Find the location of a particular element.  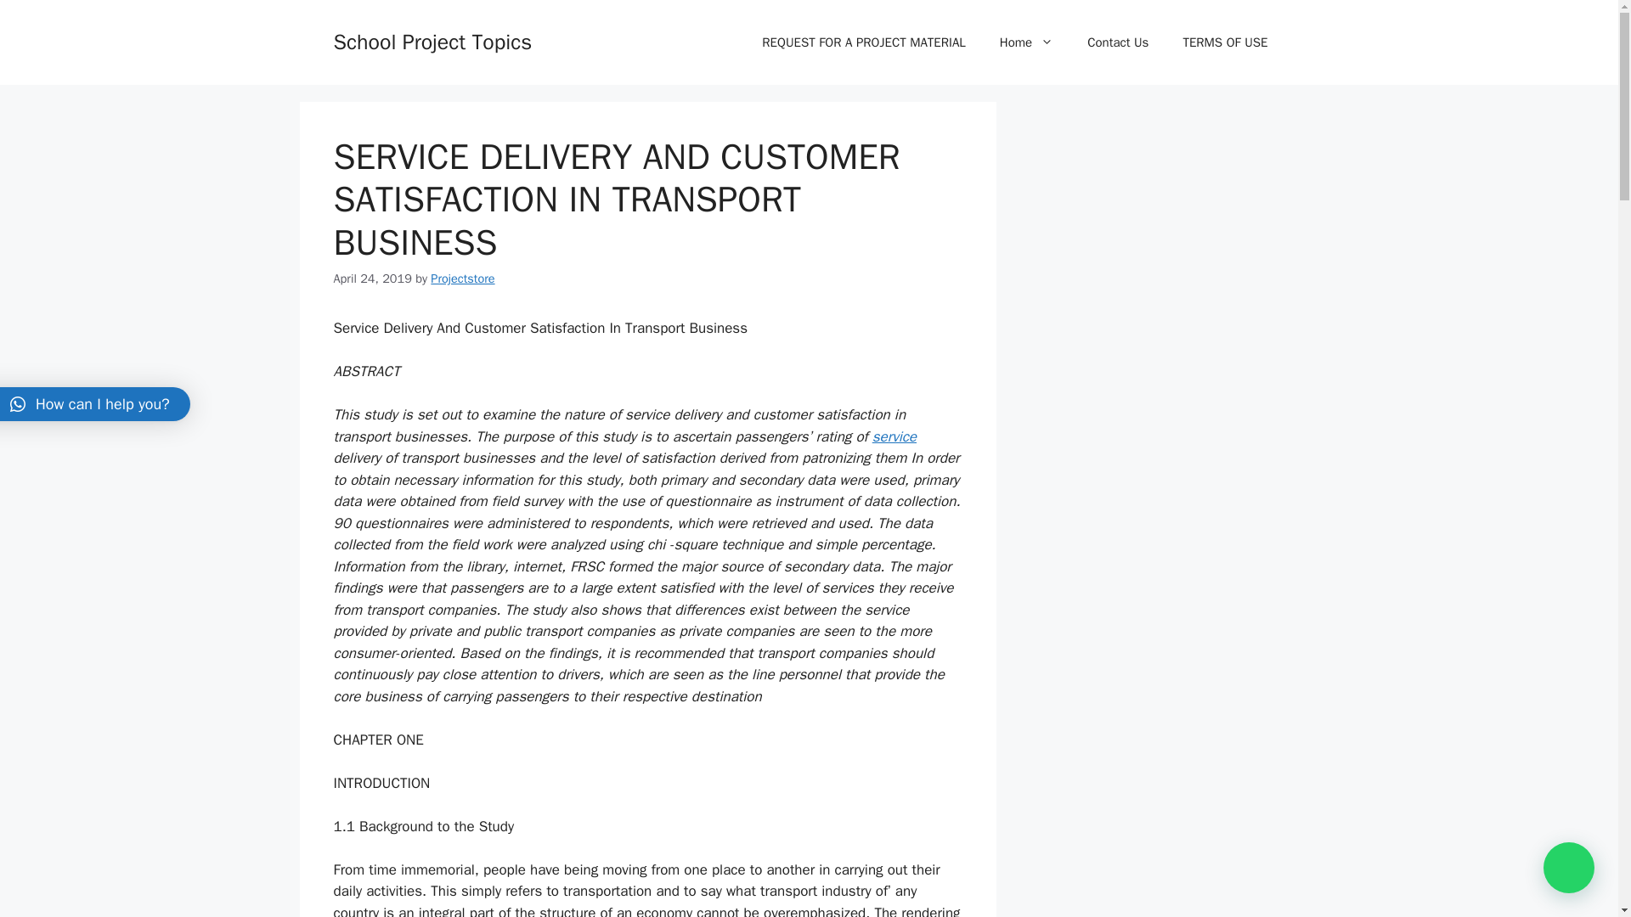

TERMS OF USE is located at coordinates (1225, 42).